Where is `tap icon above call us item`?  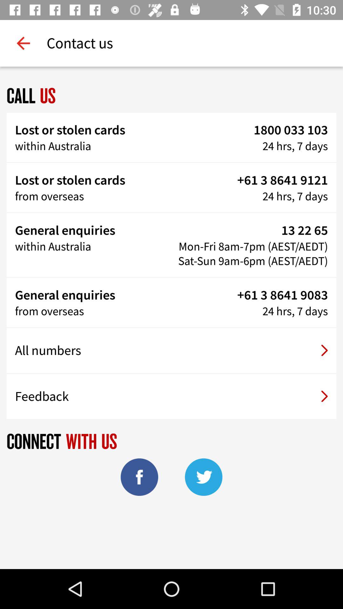 tap icon above call us item is located at coordinates (23, 43).